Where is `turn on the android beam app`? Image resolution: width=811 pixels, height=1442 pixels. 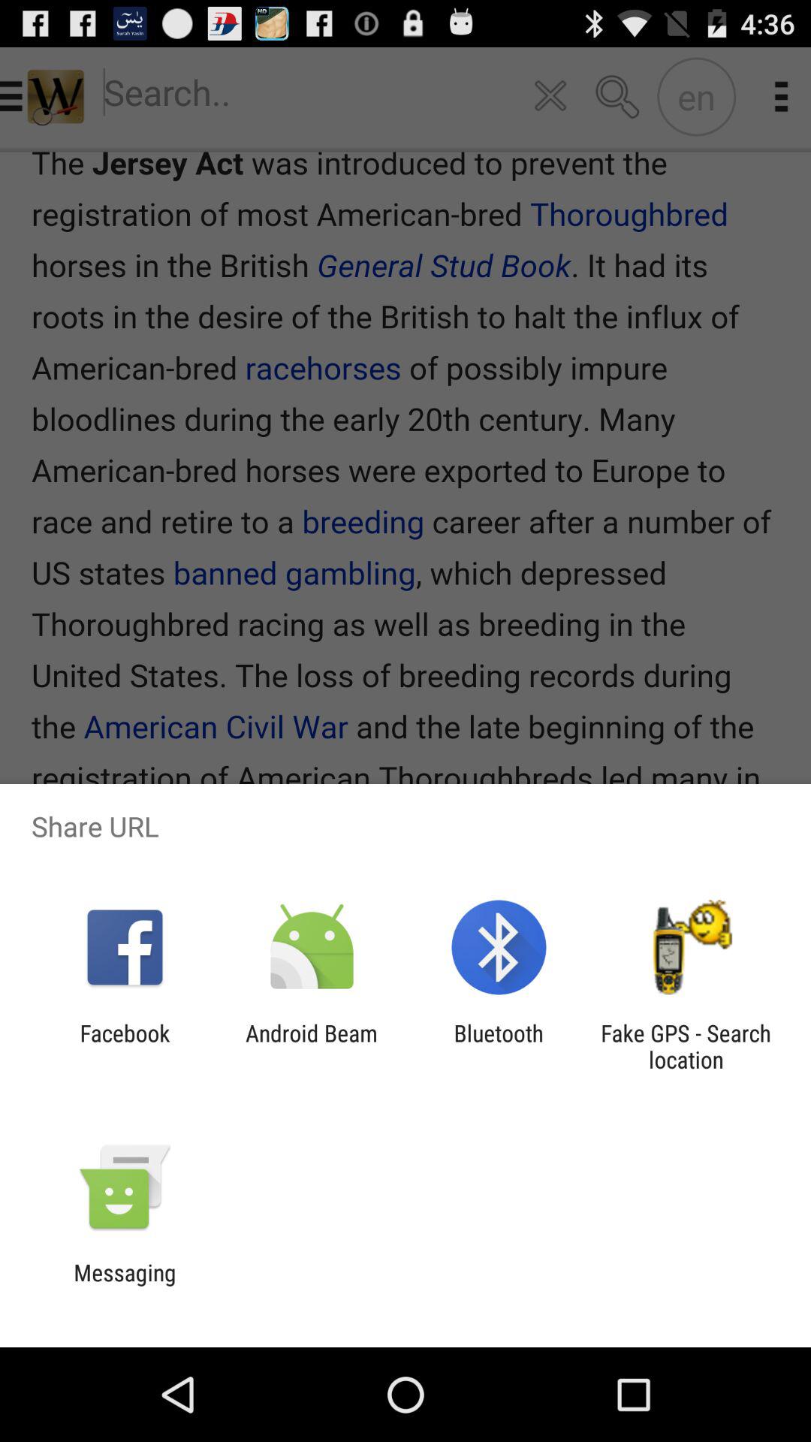 turn on the android beam app is located at coordinates (311, 1046).